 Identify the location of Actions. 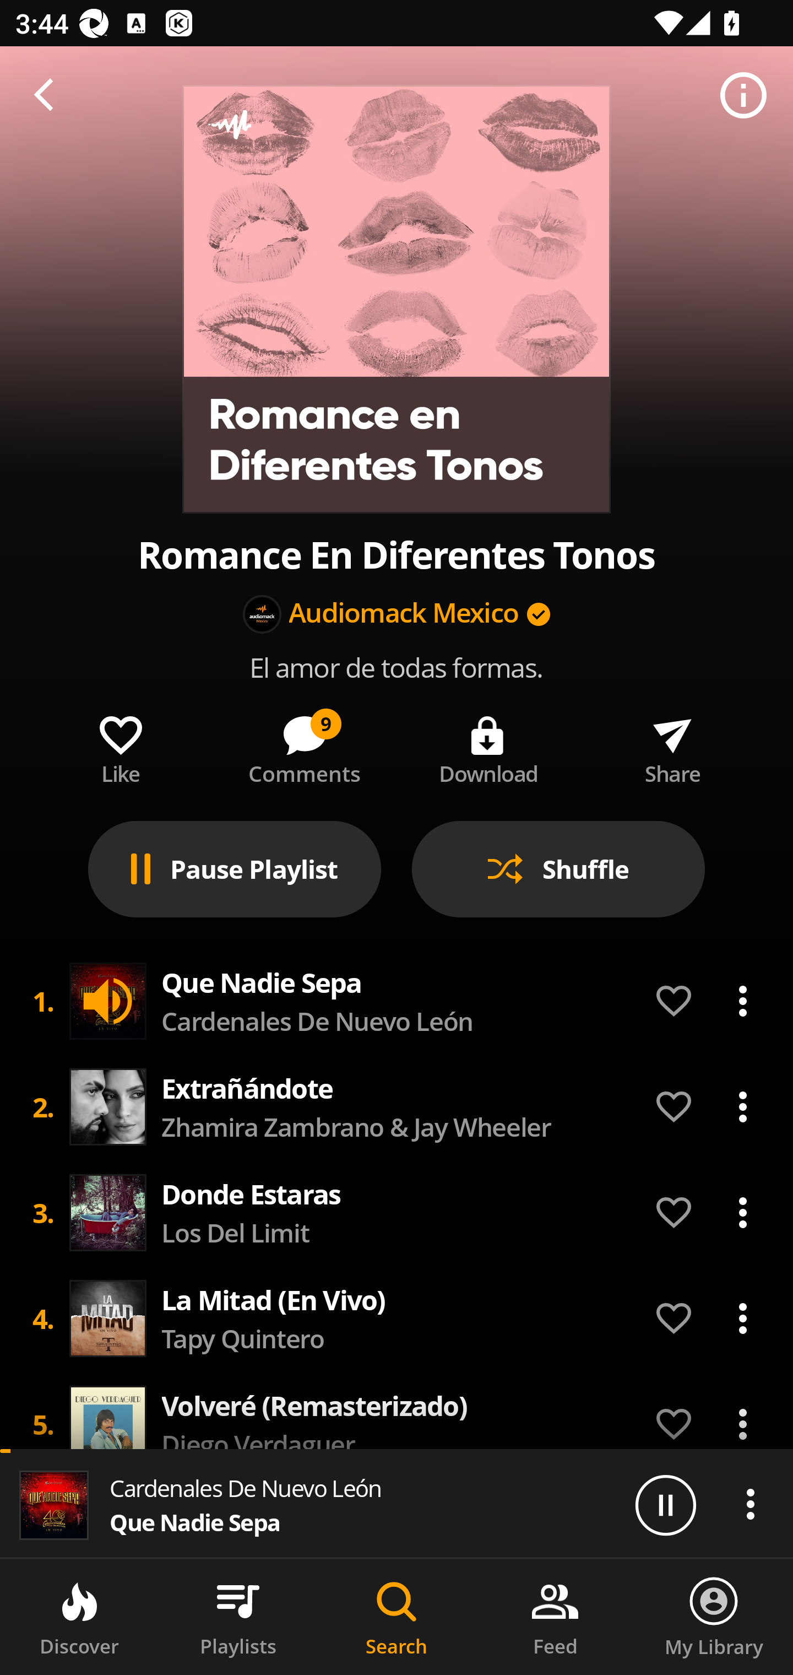
(742, 1212).